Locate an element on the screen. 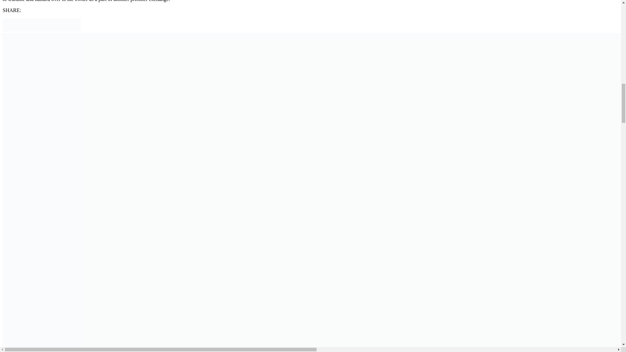 Image resolution: width=626 pixels, height=352 pixels. WhatsApp is located at coordinates (74, 30).